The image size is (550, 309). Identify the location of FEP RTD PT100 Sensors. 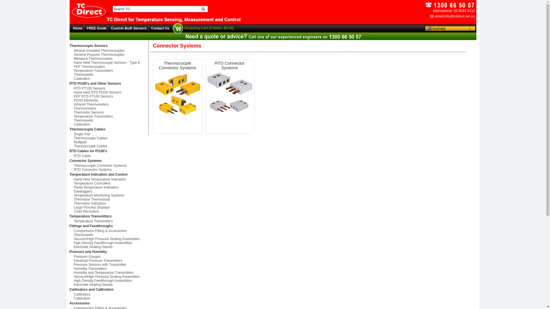
(109, 96).